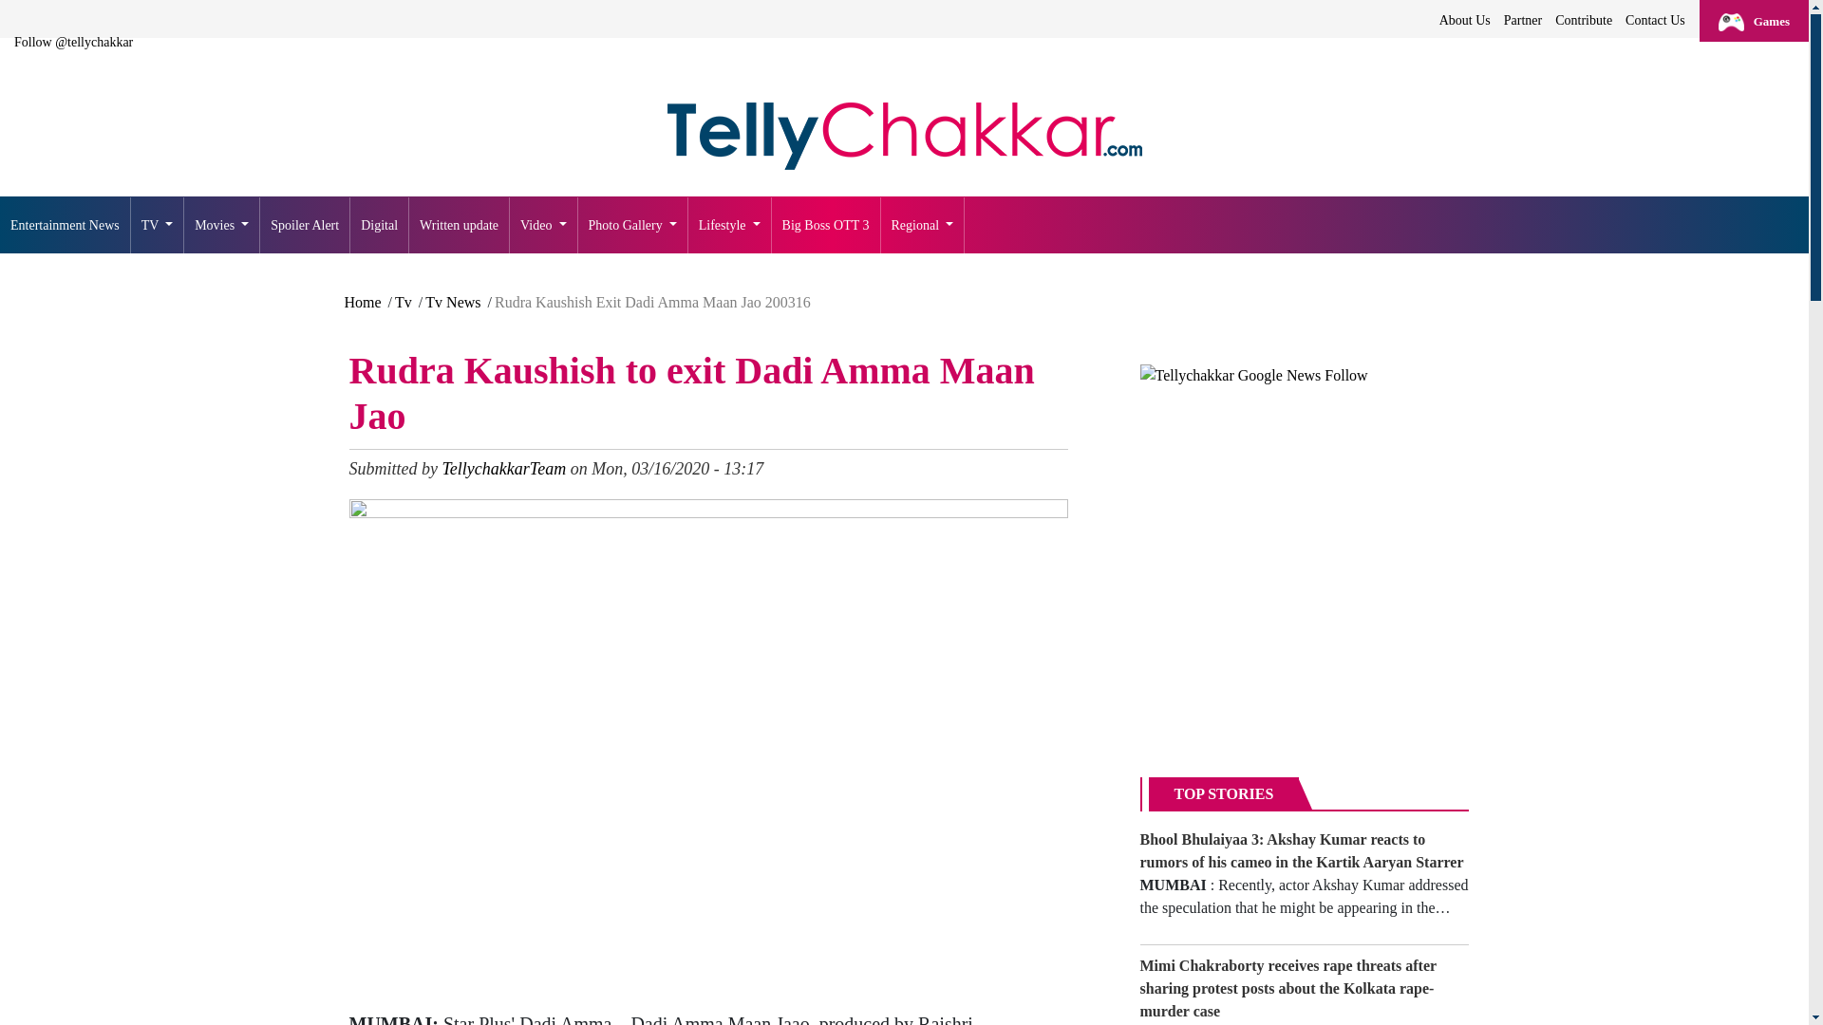 The height and width of the screenshot is (1025, 1823). What do you see at coordinates (503, 469) in the screenshot?
I see `View user profile.` at bounding box center [503, 469].